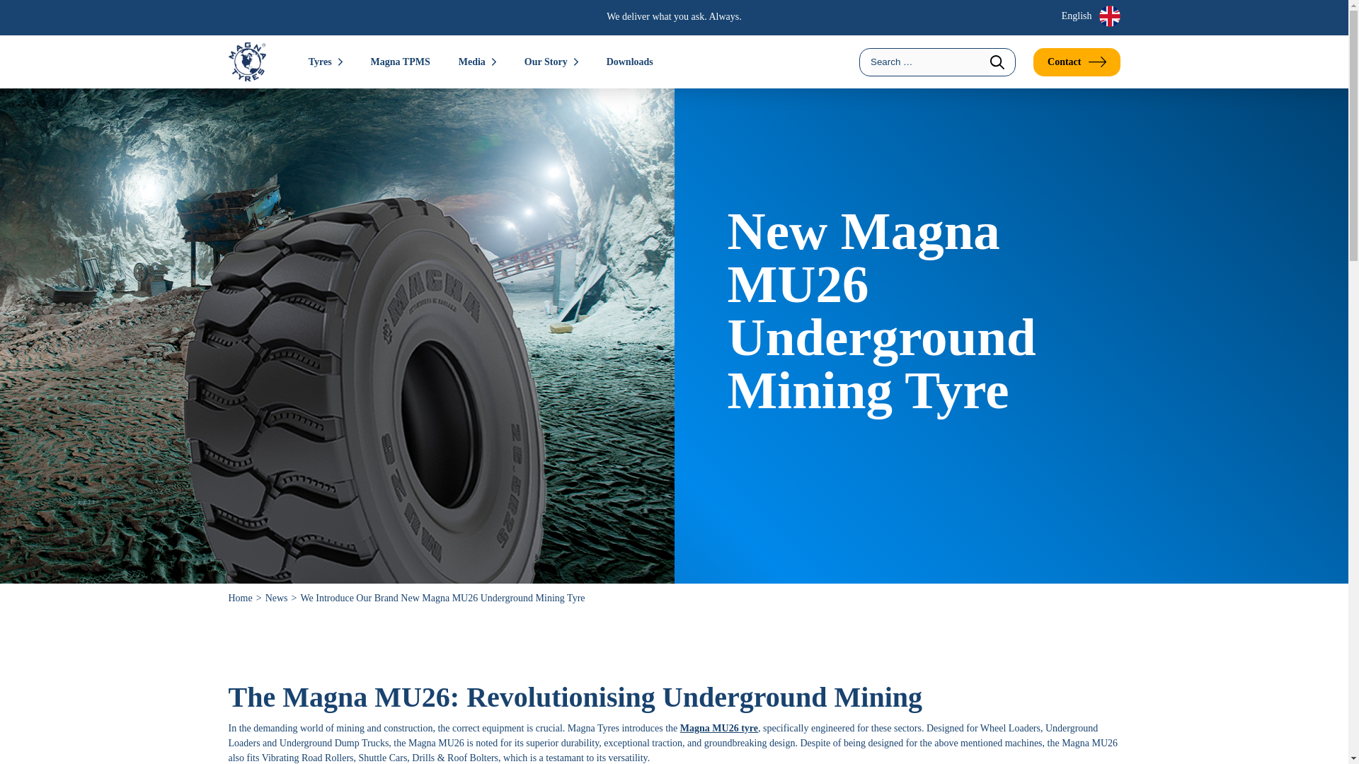 The width and height of the screenshot is (1359, 764). I want to click on English, so click(1084, 16).